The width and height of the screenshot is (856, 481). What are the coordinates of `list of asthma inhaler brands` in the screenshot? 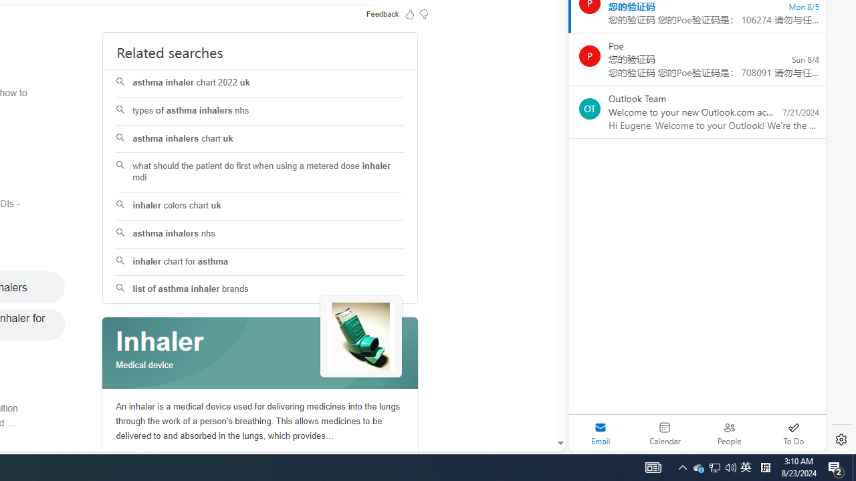 It's located at (261, 290).